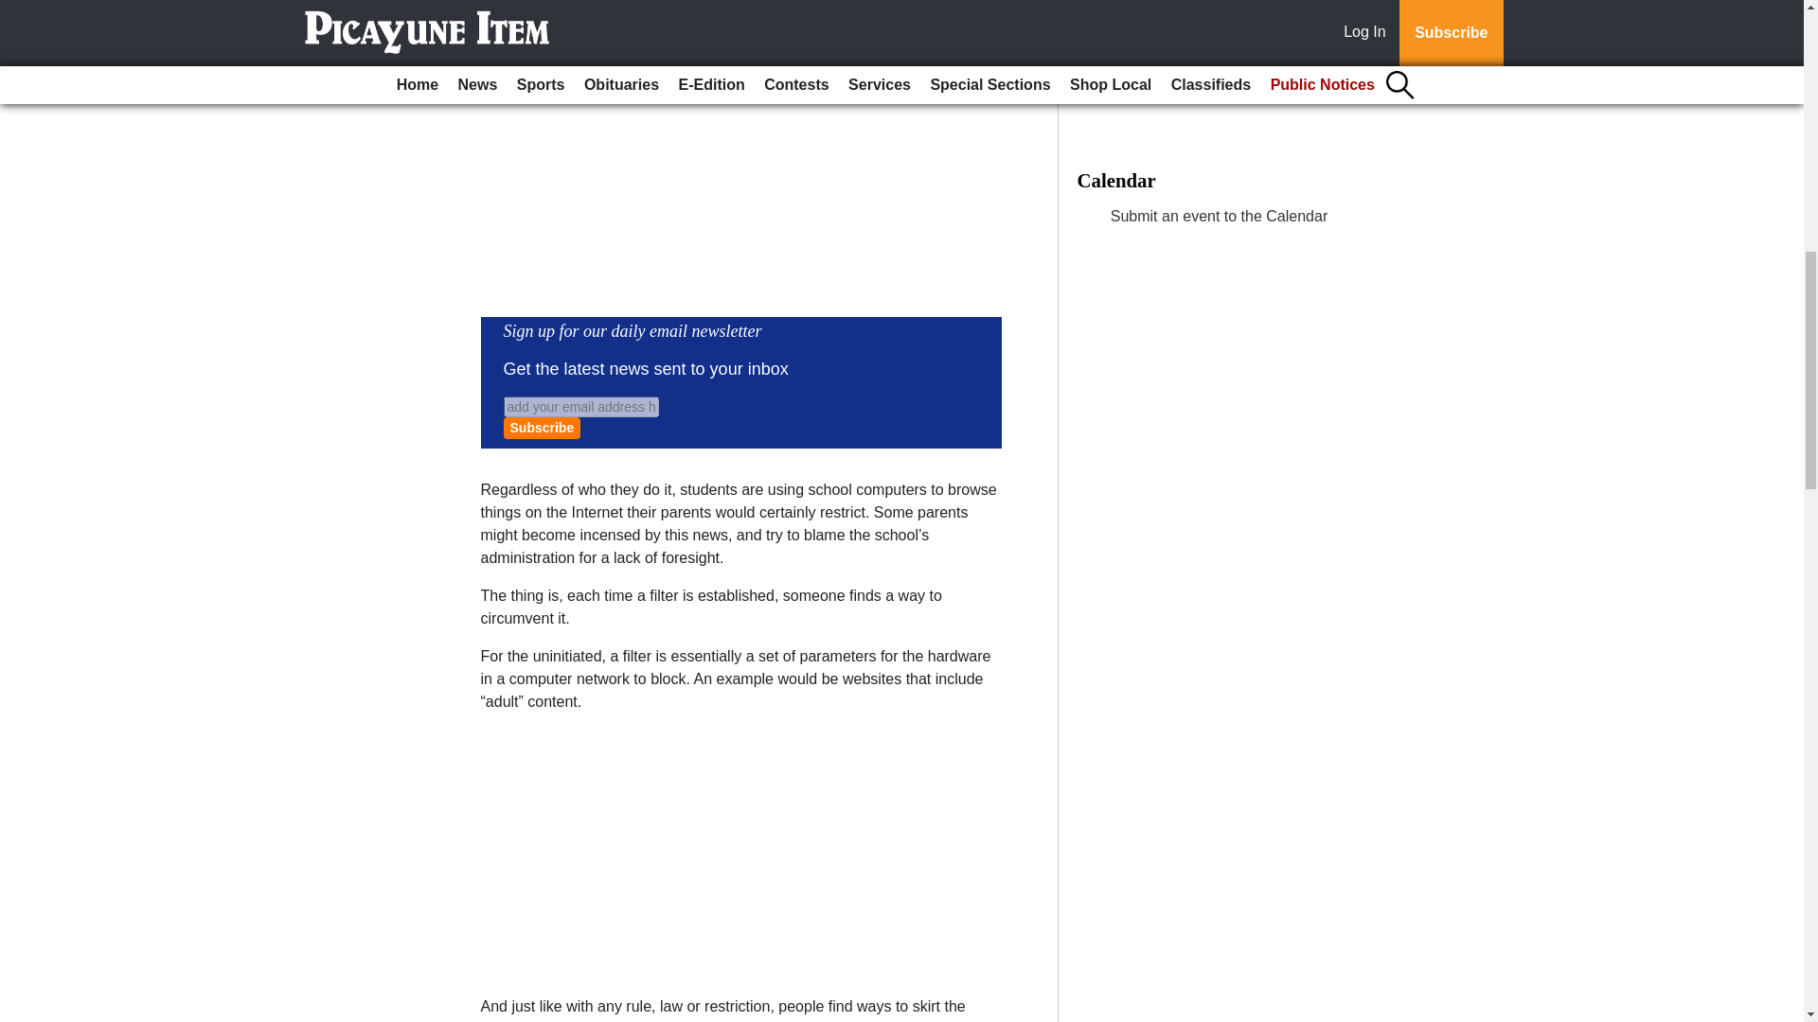 The height and width of the screenshot is (1022, 1818). Describe the element at coordinates (542, 428) in the screenshot. I see `Subscribe` at that location.